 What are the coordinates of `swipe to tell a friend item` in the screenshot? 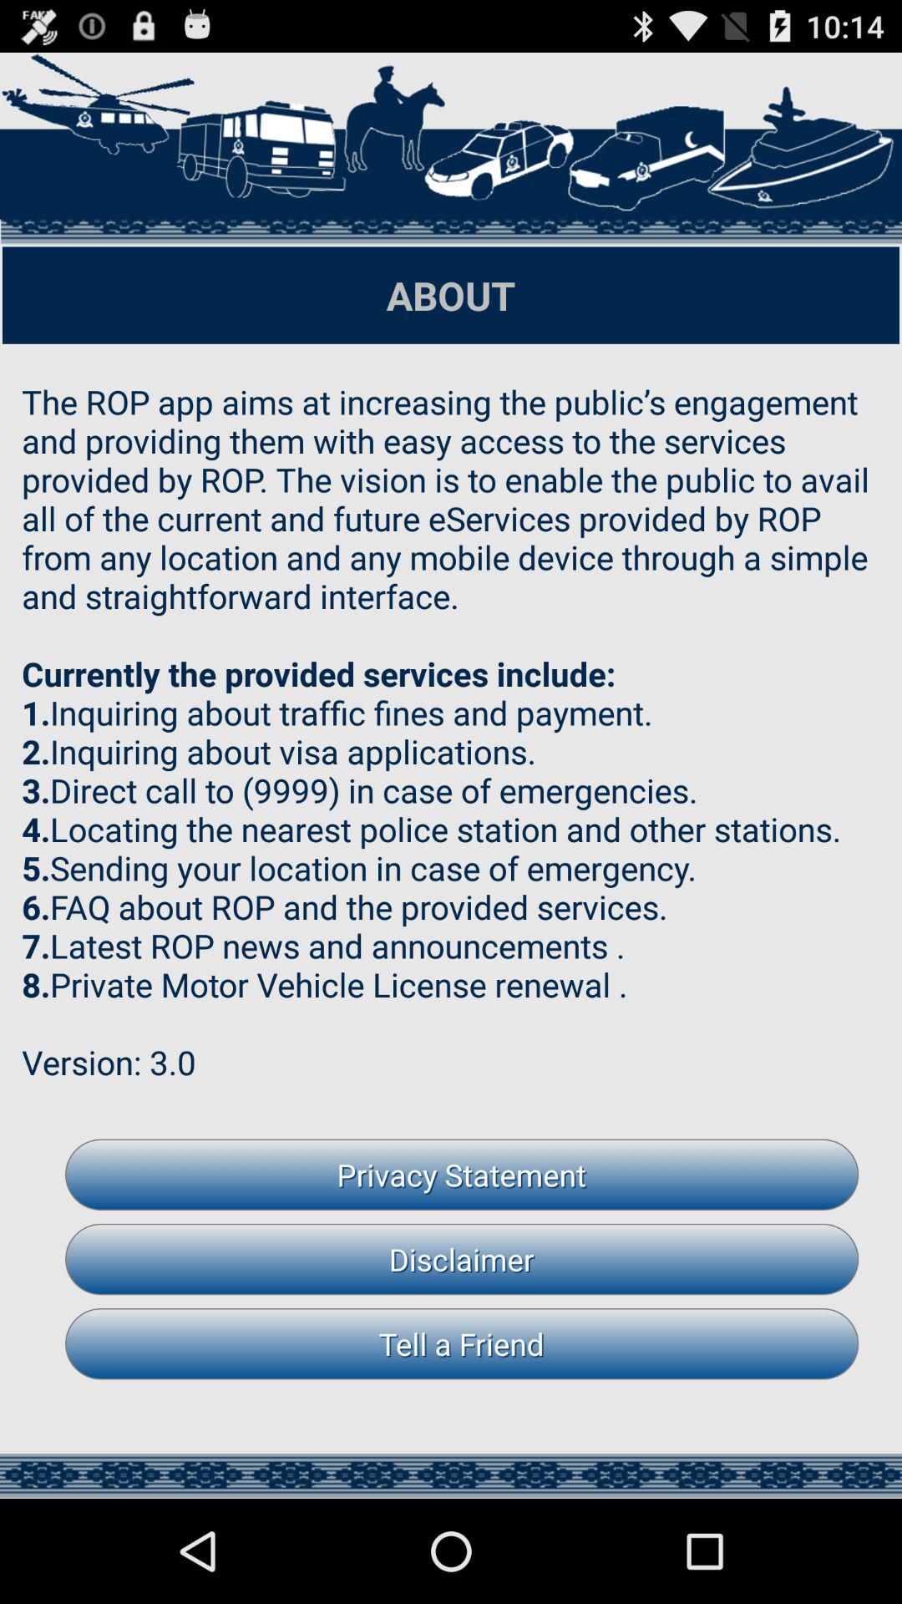 It's located at (462, 1343).